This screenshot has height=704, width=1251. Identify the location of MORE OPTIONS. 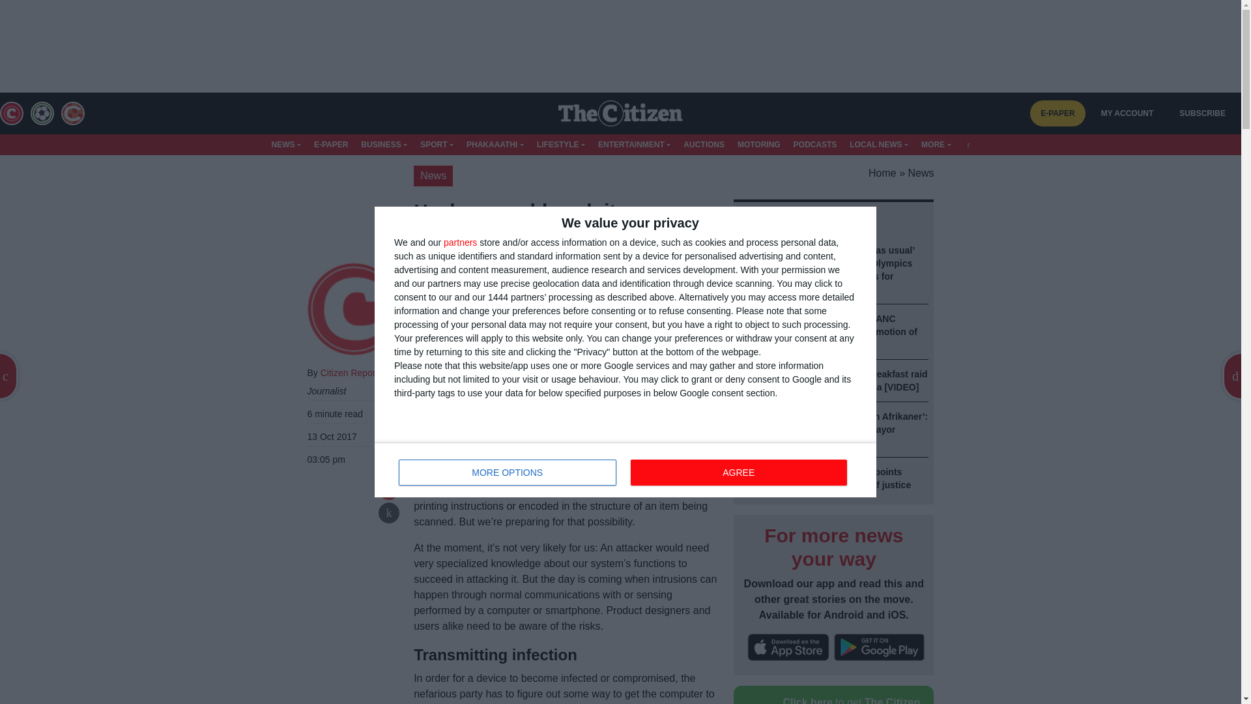
(625, 469).